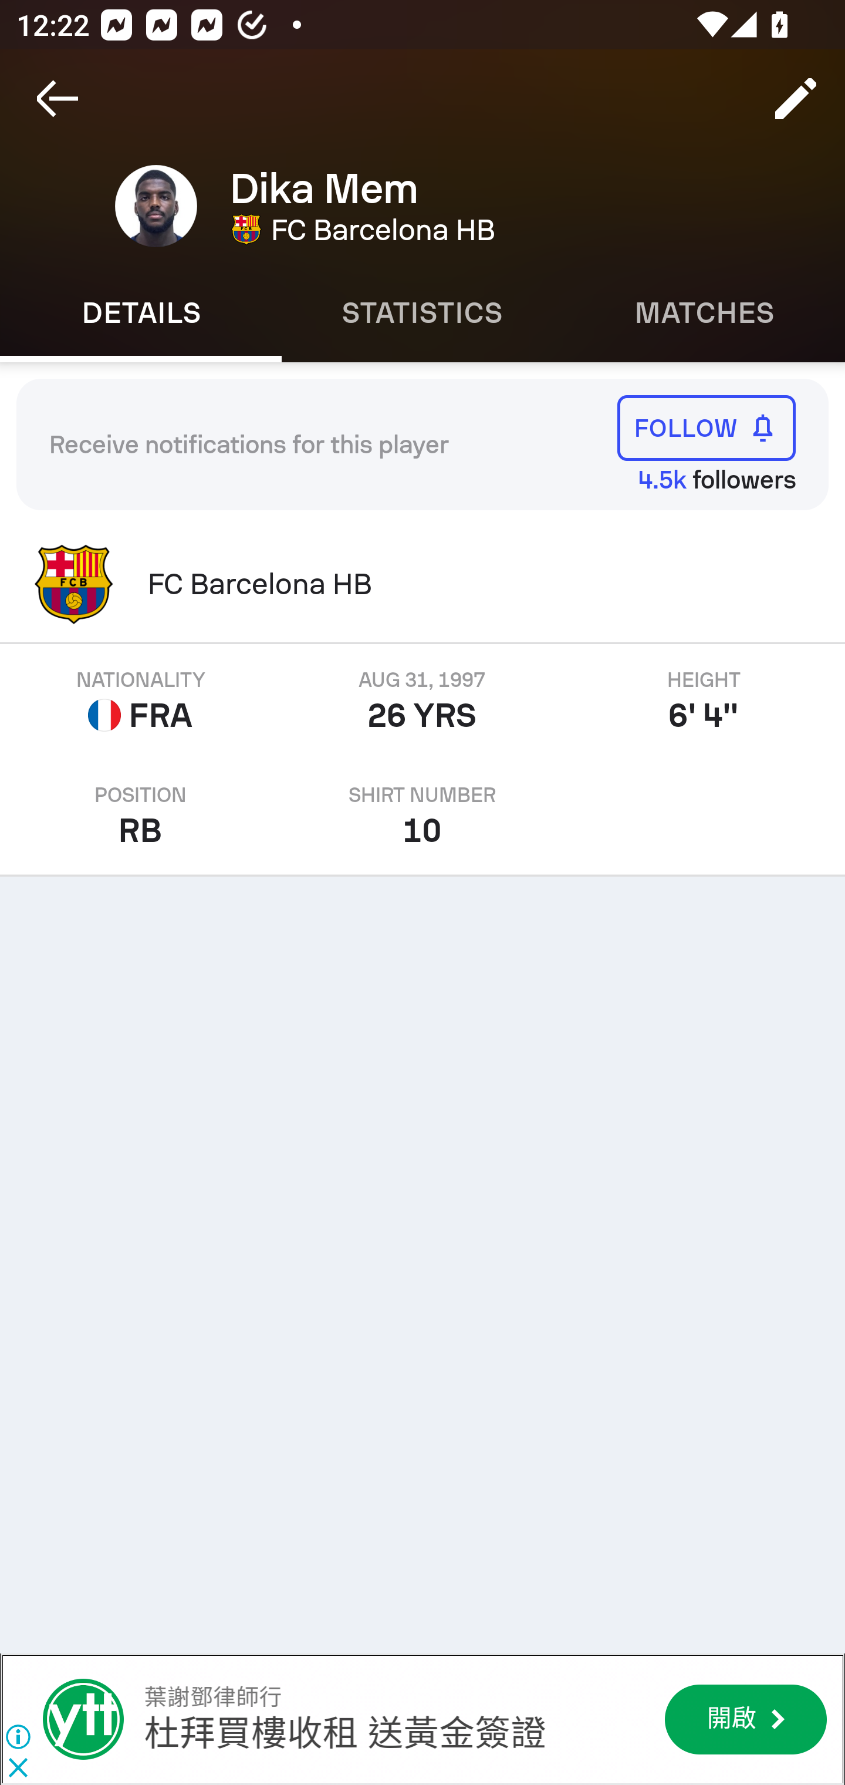  Describe the element at coordinates (745, 1719) in the screenshot. I see `開啟` at that location.